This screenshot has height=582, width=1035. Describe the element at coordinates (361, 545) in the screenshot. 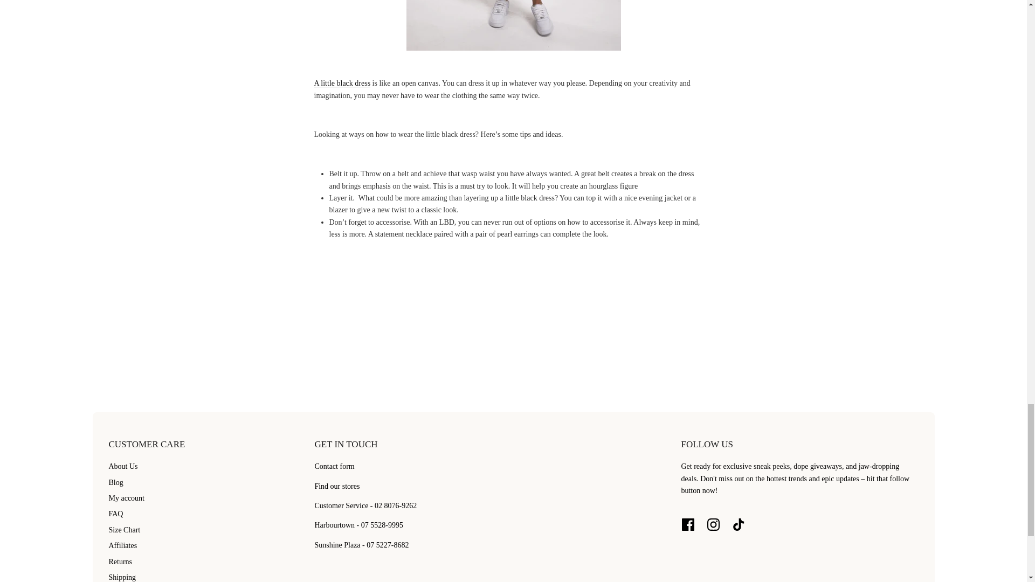

I see `tel:0752278682` at that location.